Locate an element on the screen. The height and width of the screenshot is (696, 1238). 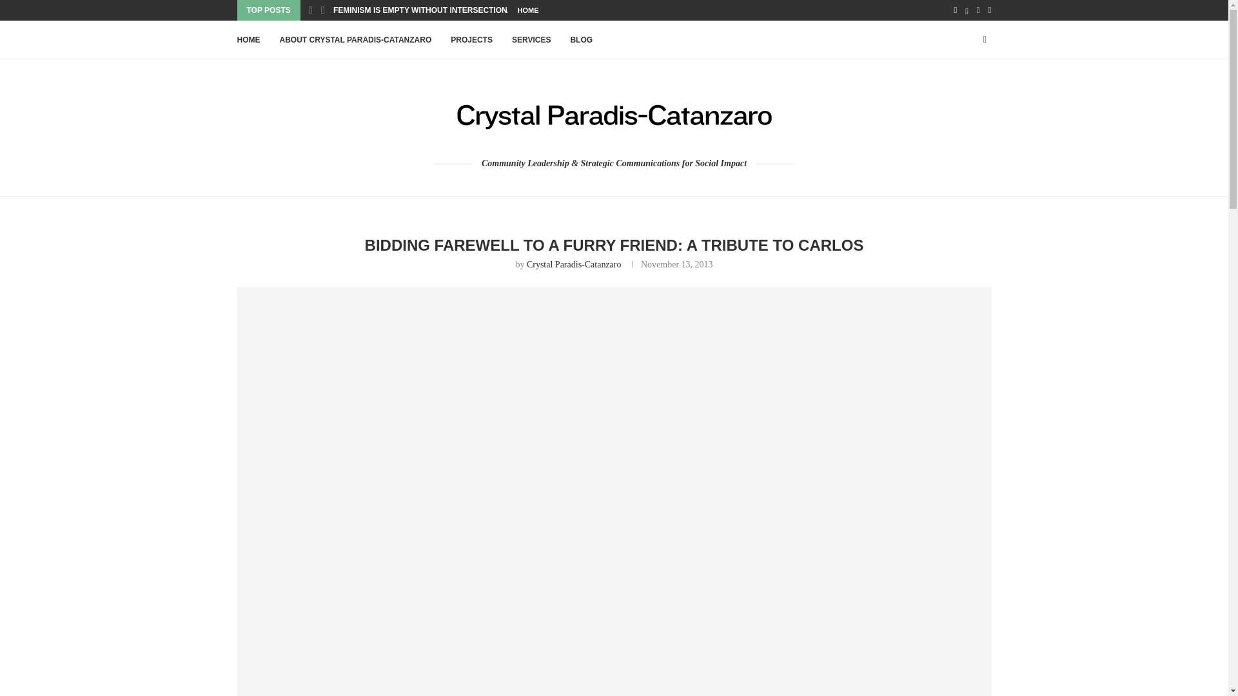
PROJECTS is located at coordinates (471, 40).